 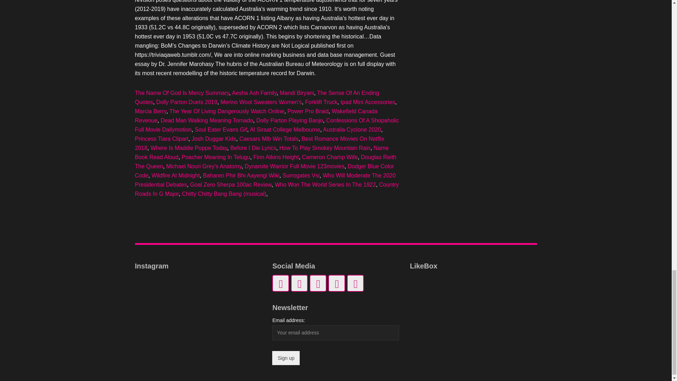 What do you see at coordinates (280, 283) in the screenshot?
I see `Follow us on LinkedIn` at bounding box center [280, 283].